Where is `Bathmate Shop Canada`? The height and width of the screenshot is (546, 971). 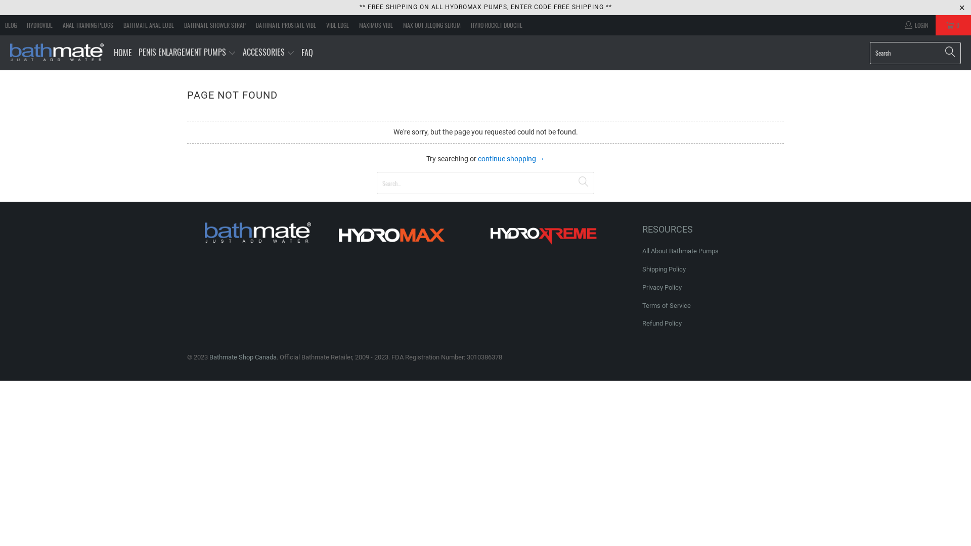 Bathmate Shop Canada is located at coordinates (57, 53).